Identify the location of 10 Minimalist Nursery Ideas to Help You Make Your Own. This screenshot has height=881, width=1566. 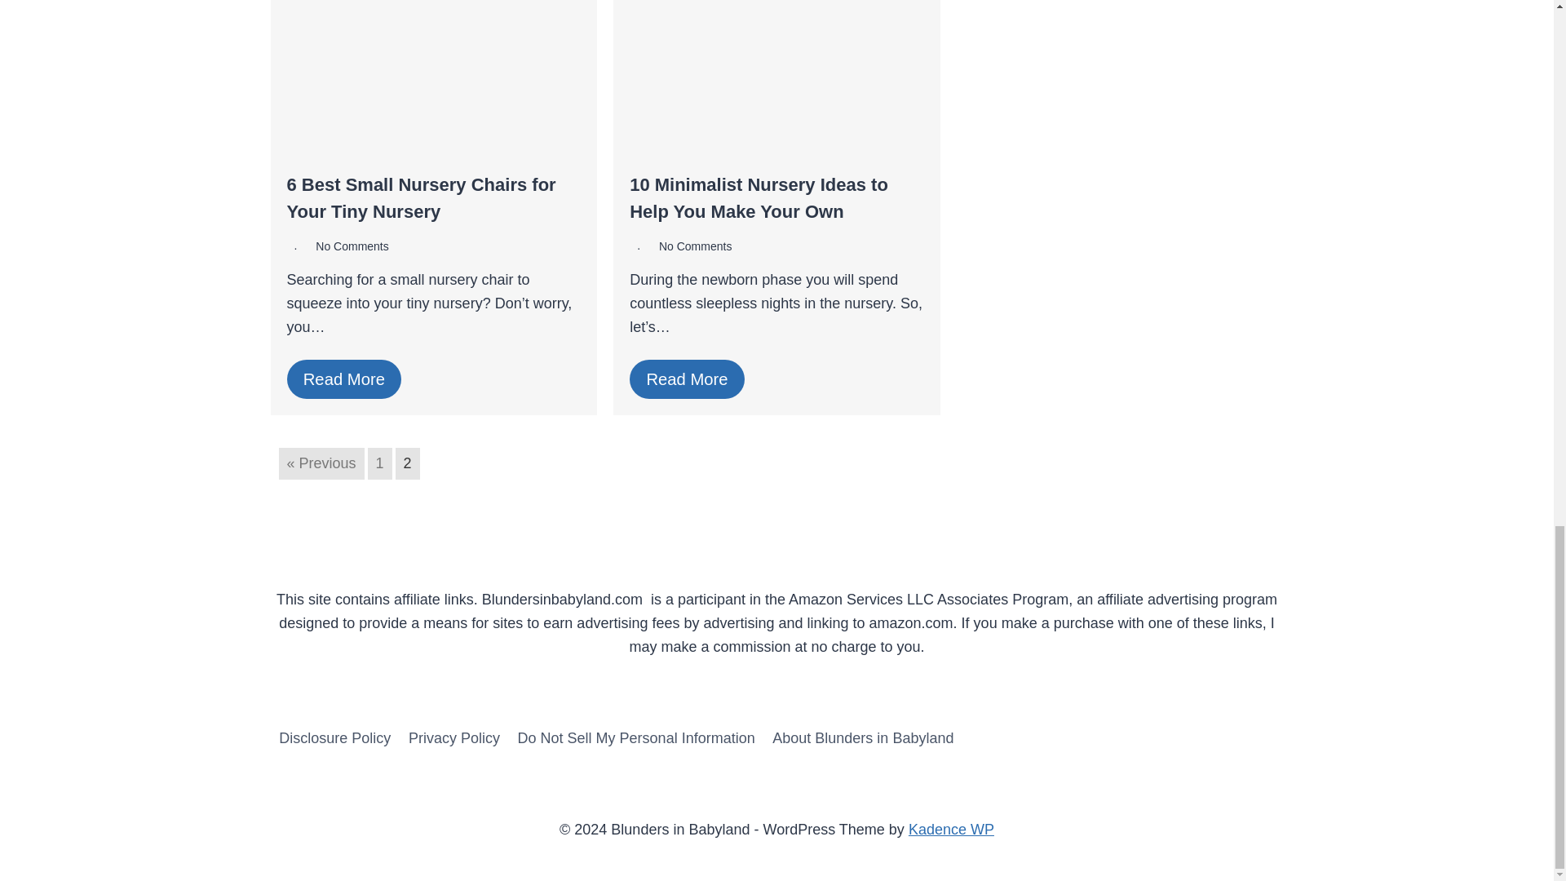
(759, 197).